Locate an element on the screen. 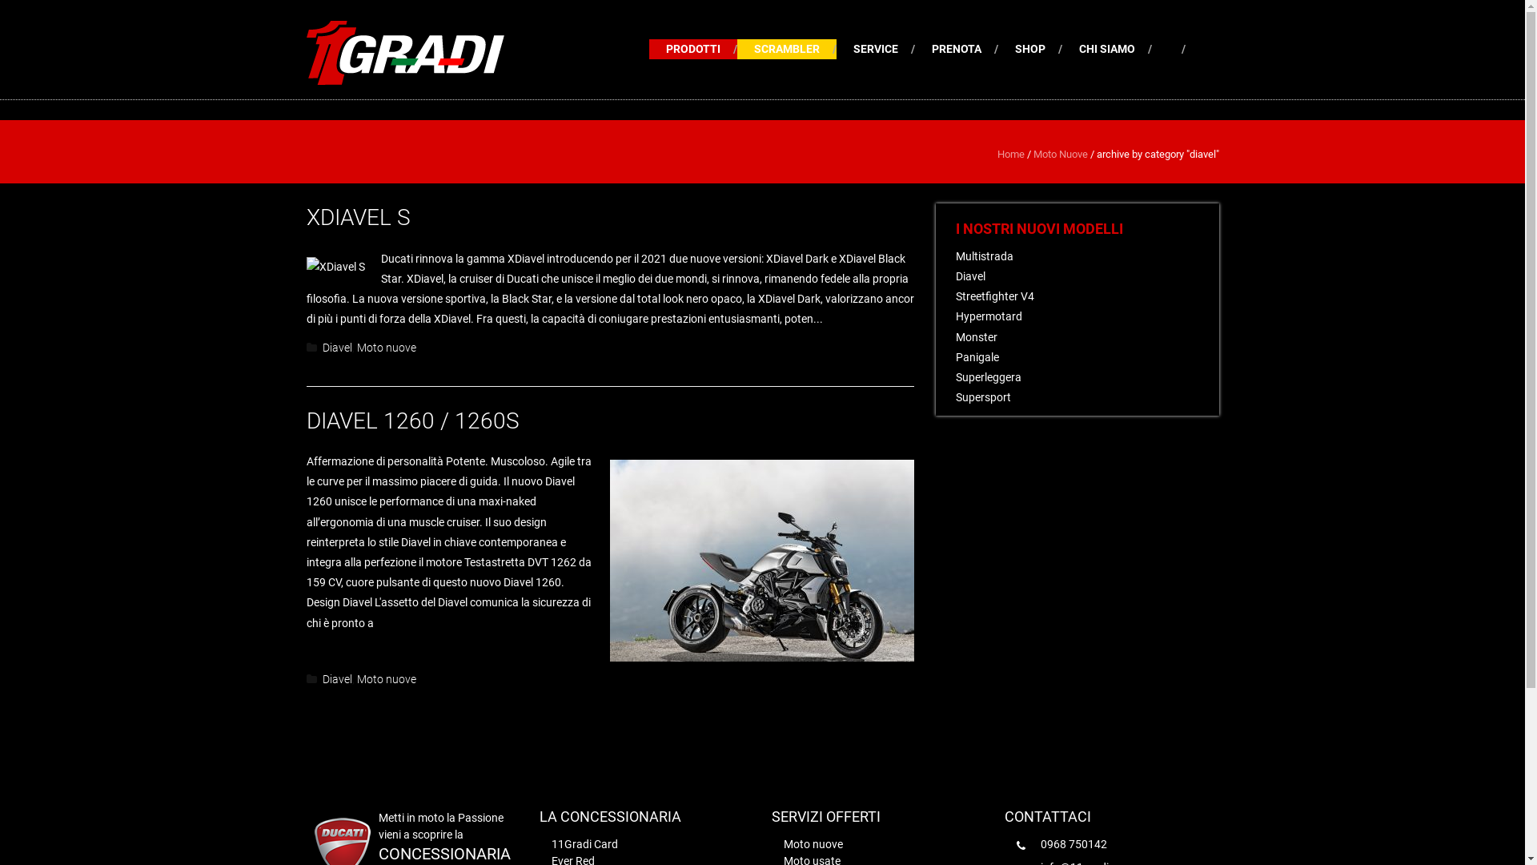 The width and height of the screenshot is (1537, 865). XDIAVEL S is located at coordinates (358, 218).